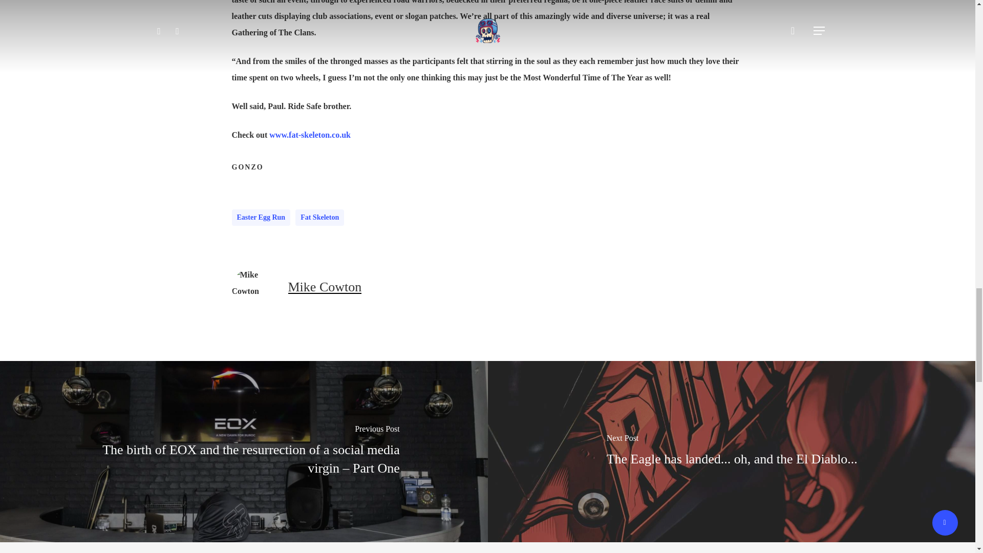 The image size is (983, 553). I want to click on Easter Egg Run, so click(260, 217).